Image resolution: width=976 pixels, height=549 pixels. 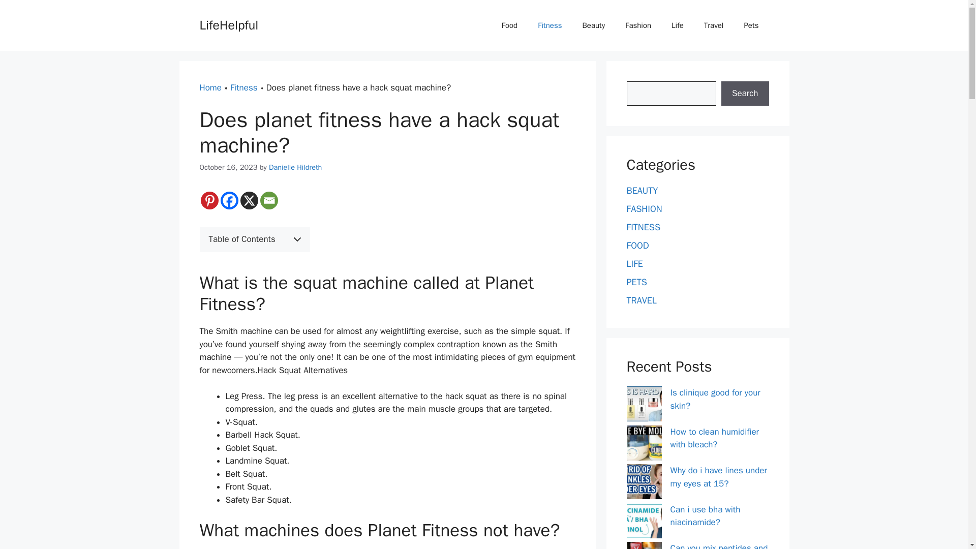 What do you see at coordinates (295, 167) in the screenshot?
I see `Danielle Hildreth` at bounding box center [295, 167].